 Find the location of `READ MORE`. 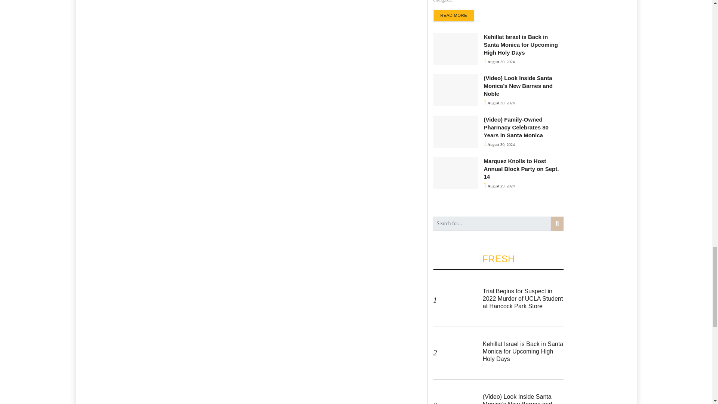

READ MORE is located at coordinates (453, 16).